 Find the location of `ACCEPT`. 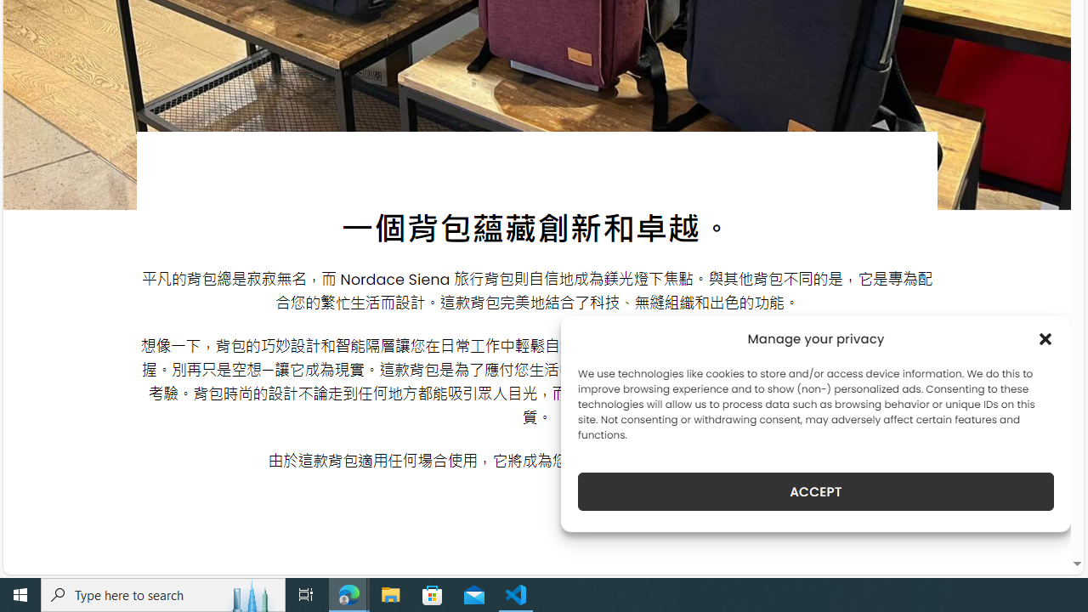

ACCEPT is located at coordinates (816, 491).